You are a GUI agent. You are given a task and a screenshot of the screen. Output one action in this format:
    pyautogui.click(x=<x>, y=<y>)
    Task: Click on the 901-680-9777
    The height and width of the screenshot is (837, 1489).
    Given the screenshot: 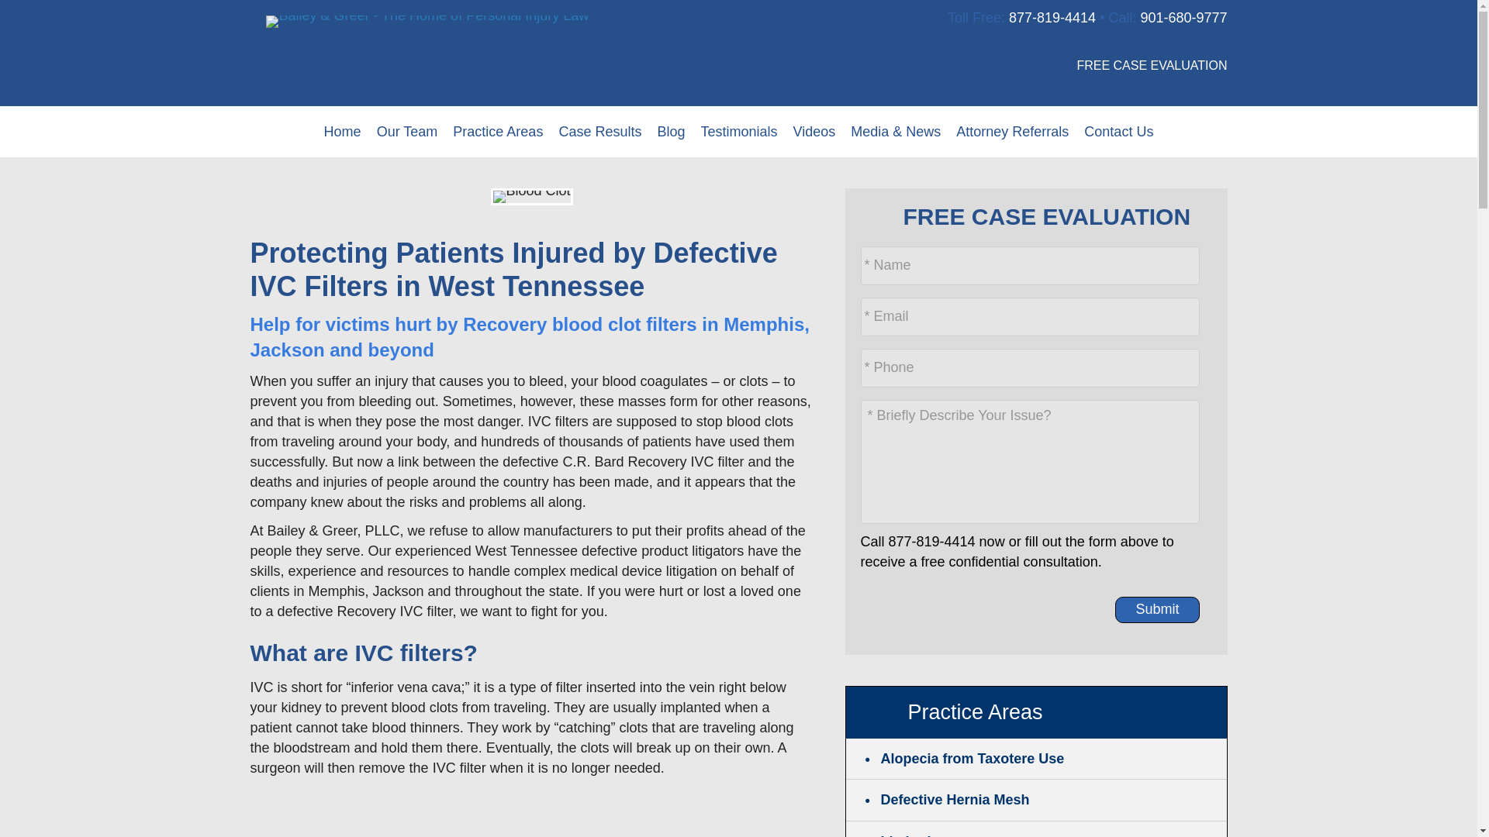 What is the action you would take?
    pyautogui.click(x=1183, y=17)
    